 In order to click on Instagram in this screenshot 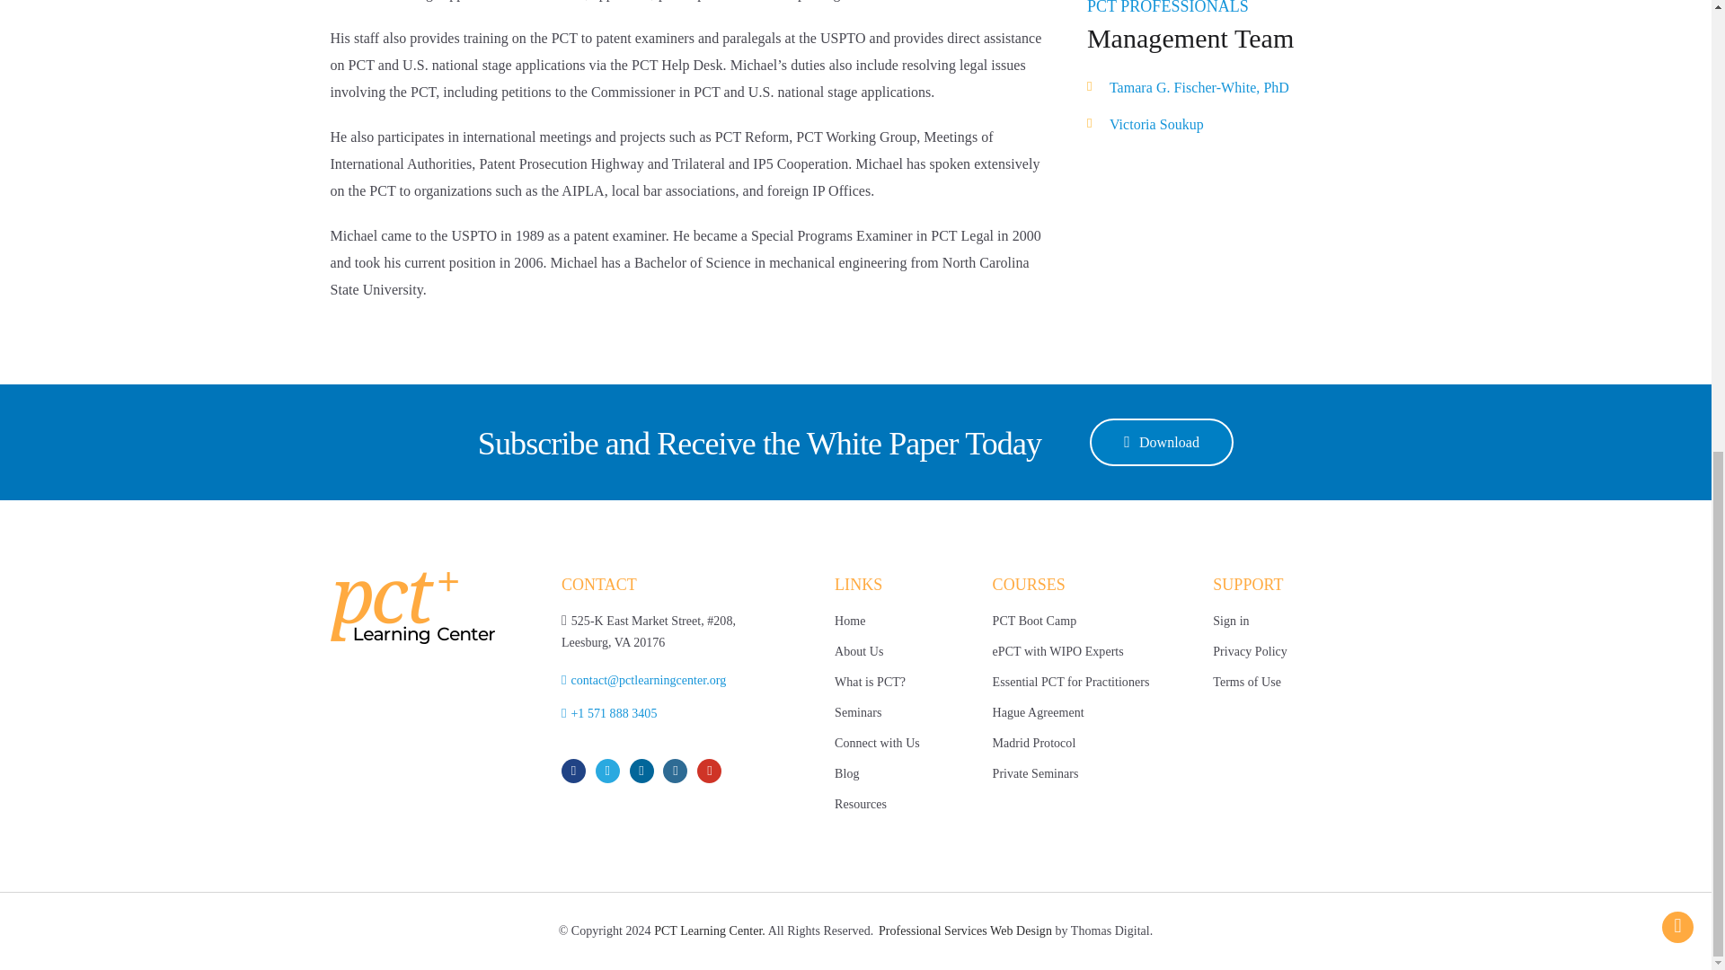, I will do `click(677, 771)`.